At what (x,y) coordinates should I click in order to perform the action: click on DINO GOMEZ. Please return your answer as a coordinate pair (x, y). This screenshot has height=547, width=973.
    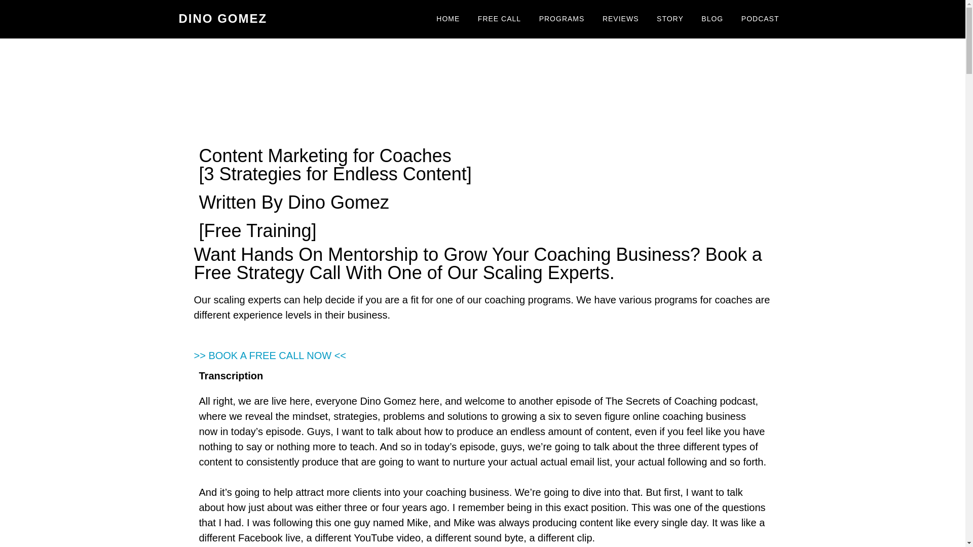
    Looking at the image, I should click on (222, 18).